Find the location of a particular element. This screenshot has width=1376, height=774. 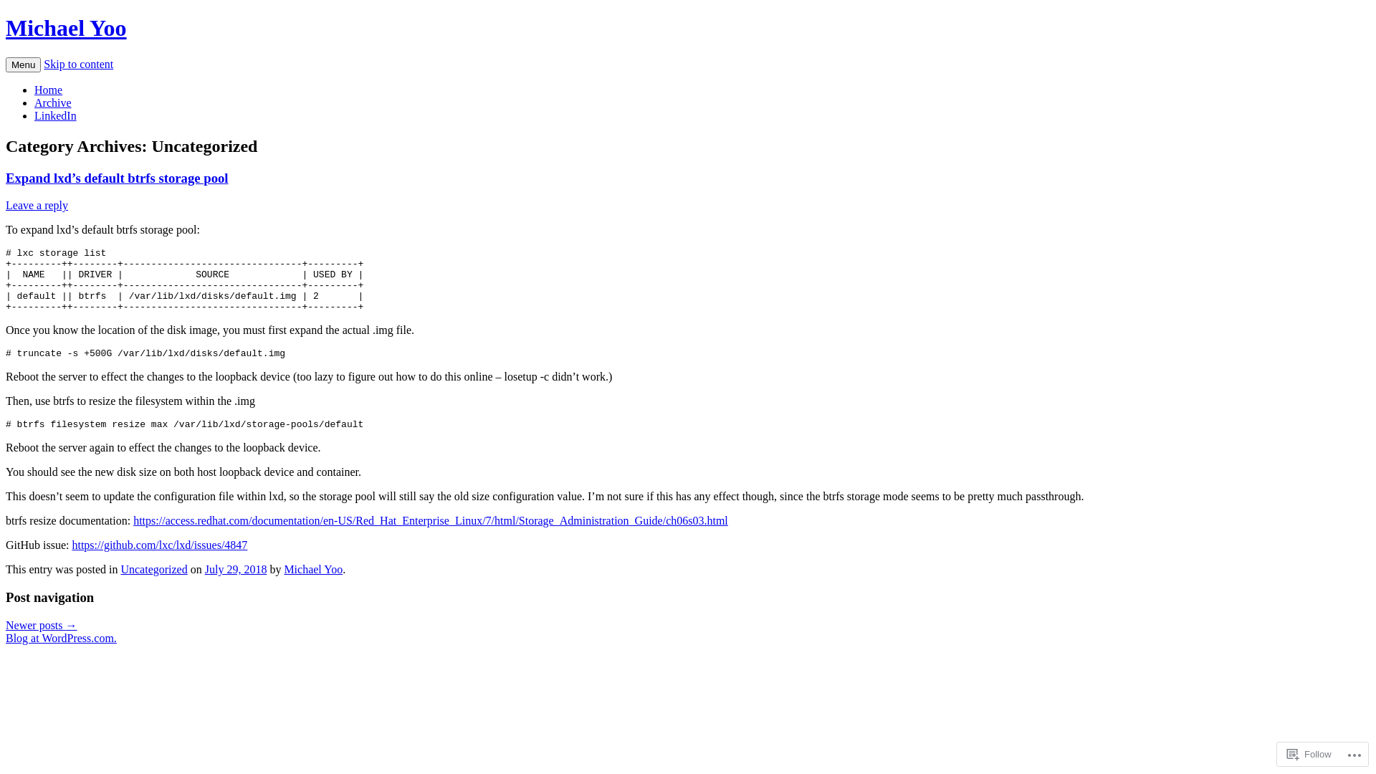

Michael Yoo is located at coordinates (66, 28).